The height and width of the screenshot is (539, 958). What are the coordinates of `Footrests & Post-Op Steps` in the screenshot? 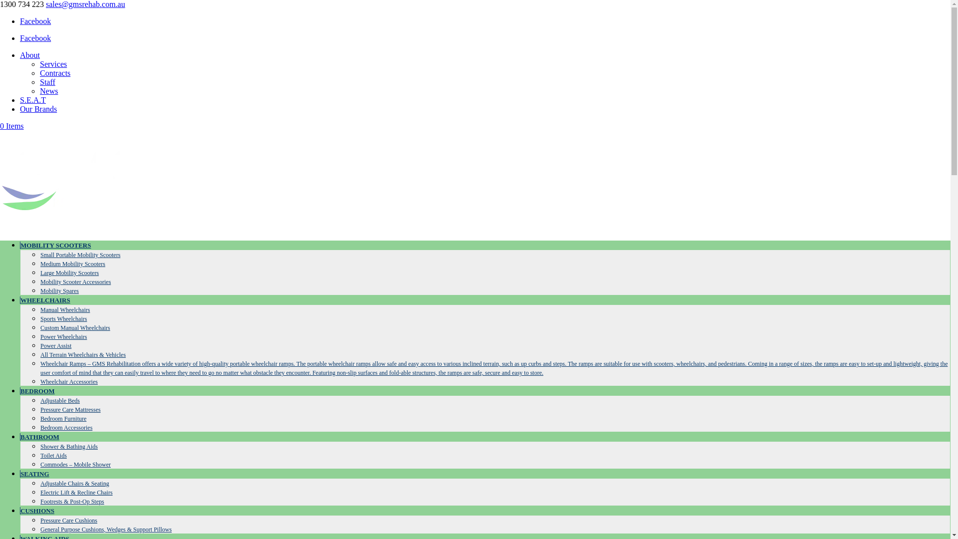 It's located at (72, 502).